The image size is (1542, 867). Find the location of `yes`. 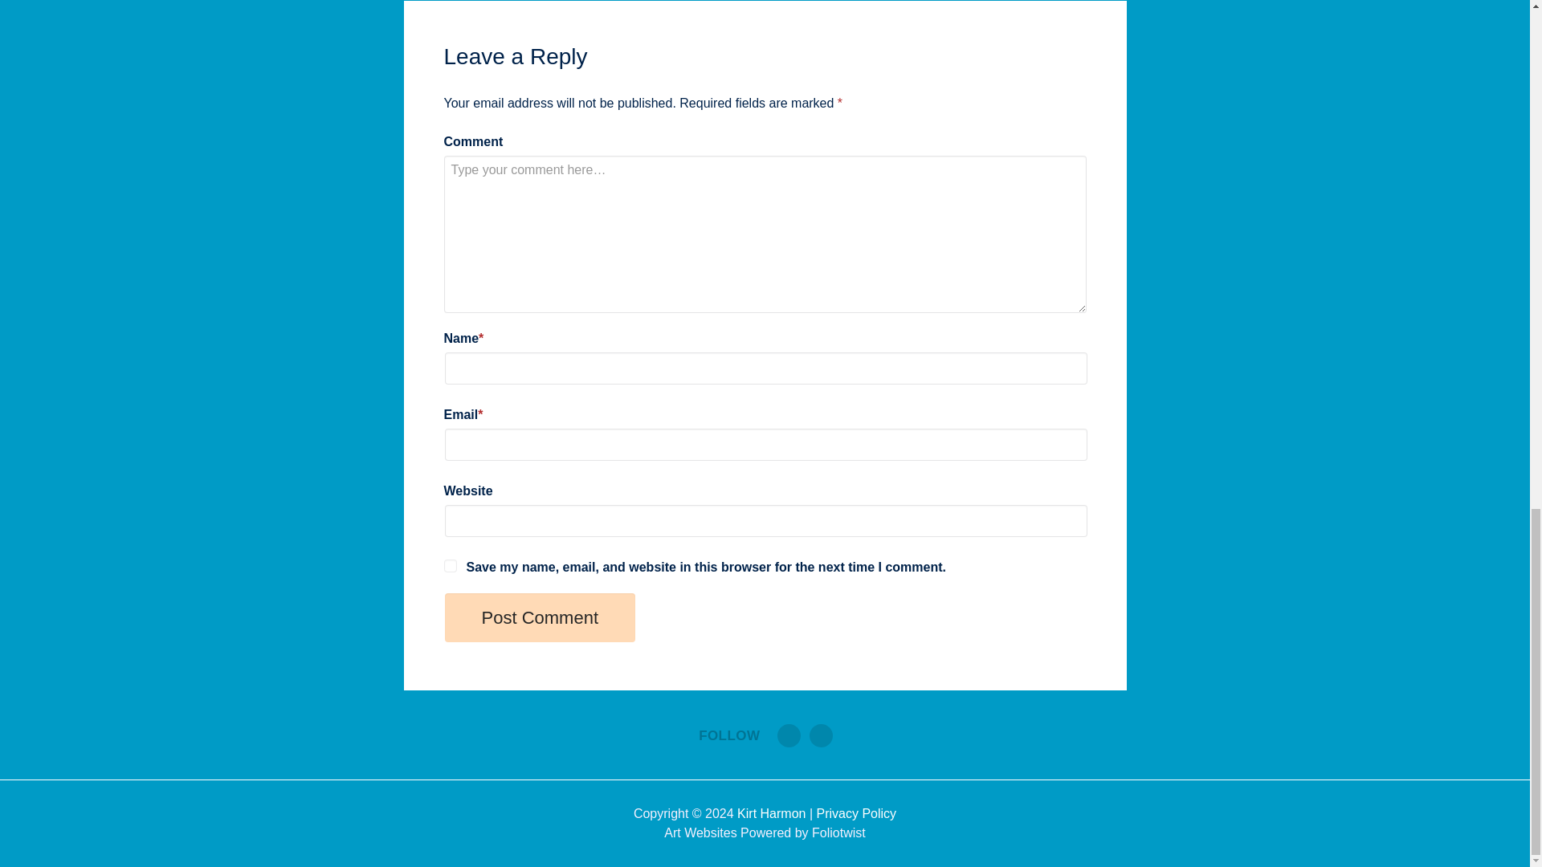

yes is located at coordinates (450, 565).